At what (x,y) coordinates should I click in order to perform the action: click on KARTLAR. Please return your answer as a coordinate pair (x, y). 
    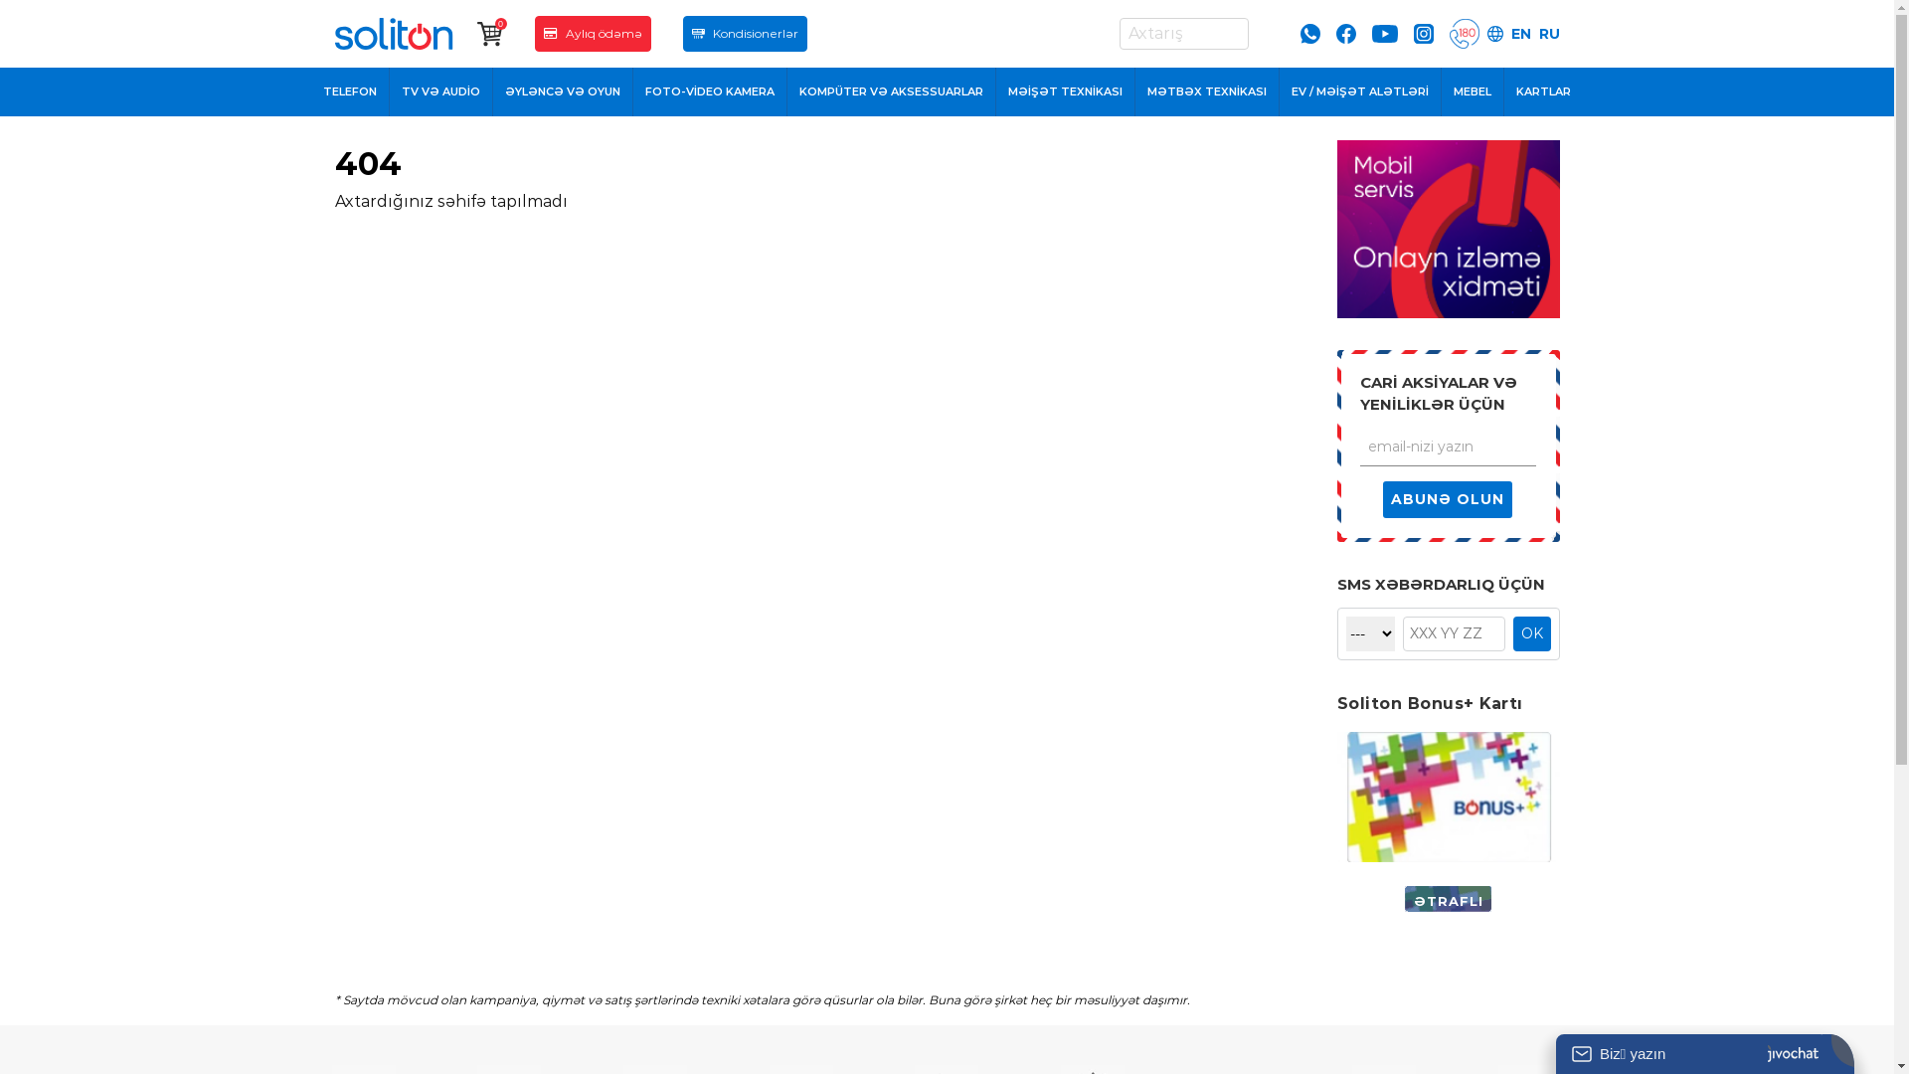
    Looking at the image, I should click on (1543, 91).